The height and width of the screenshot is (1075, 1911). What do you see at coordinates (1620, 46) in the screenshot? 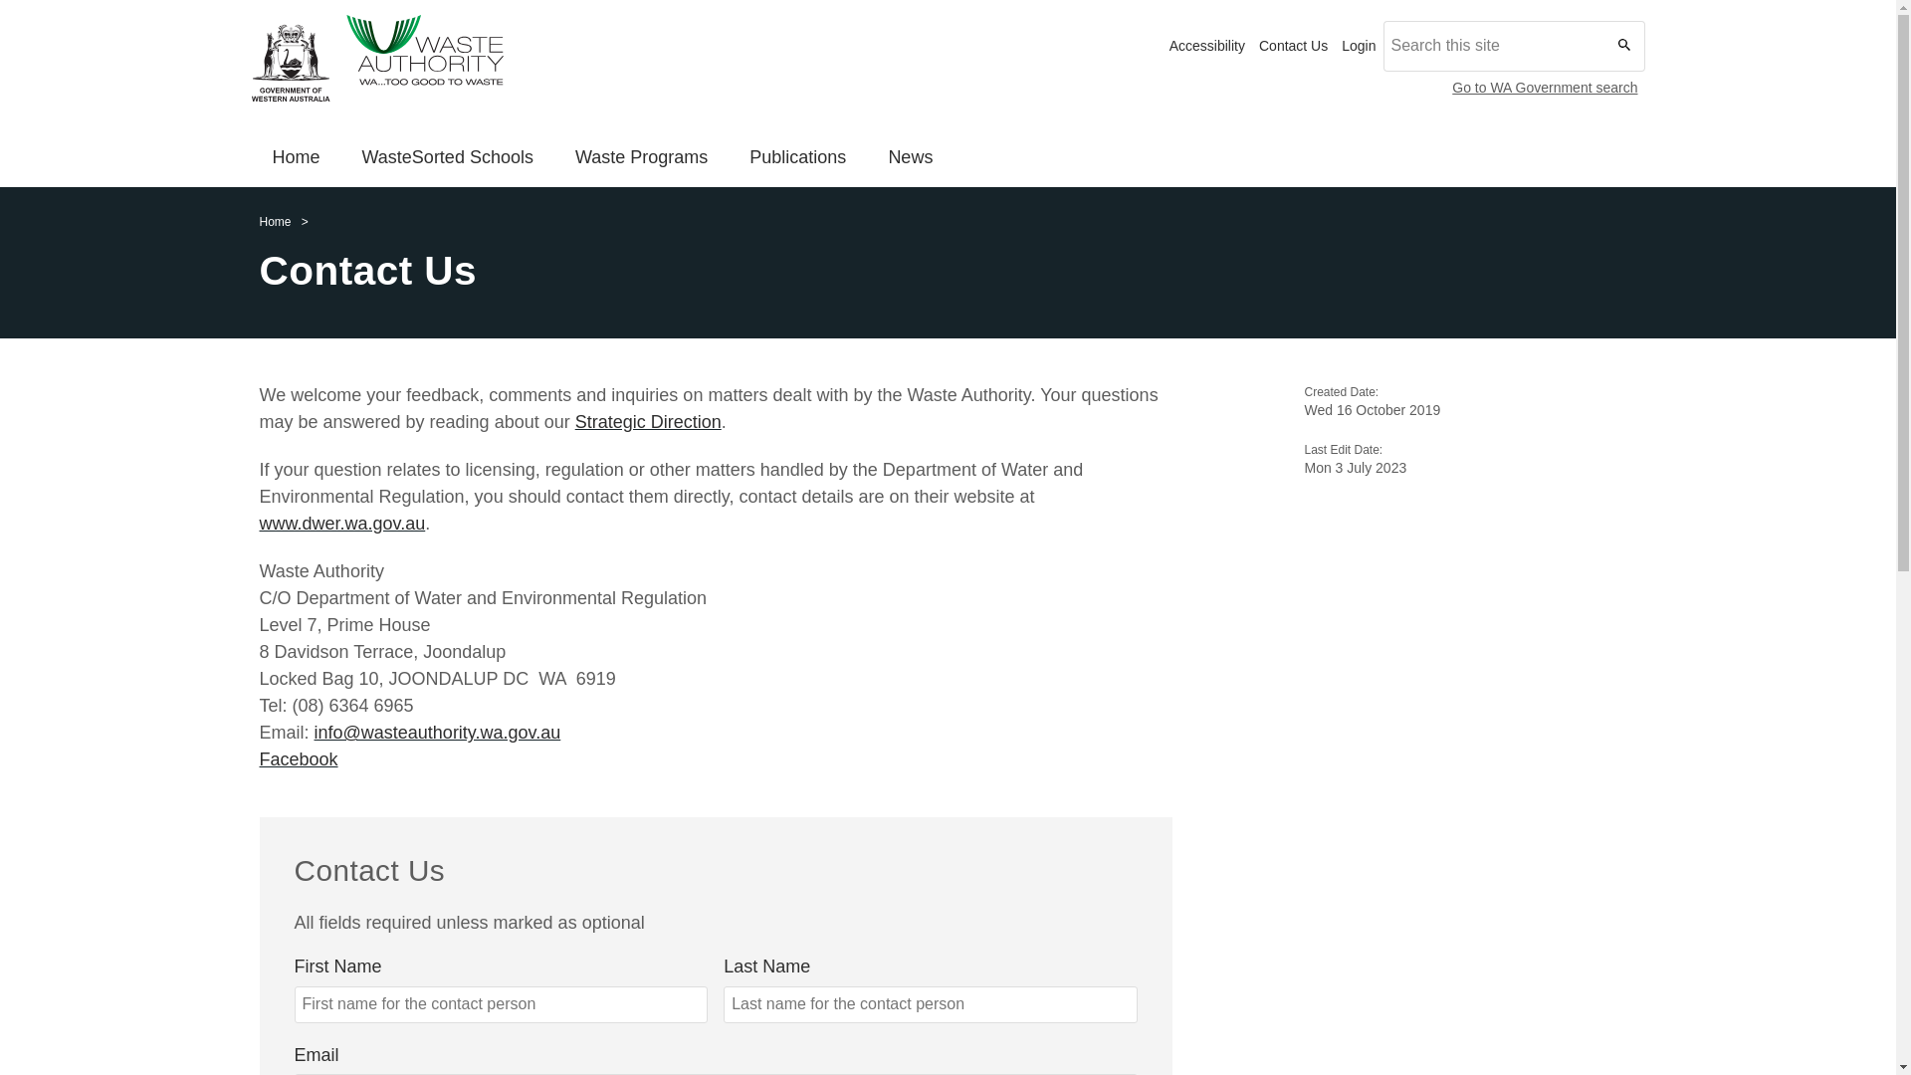
I see `Search the Waste Authority` at bounding box center [1620, 46].